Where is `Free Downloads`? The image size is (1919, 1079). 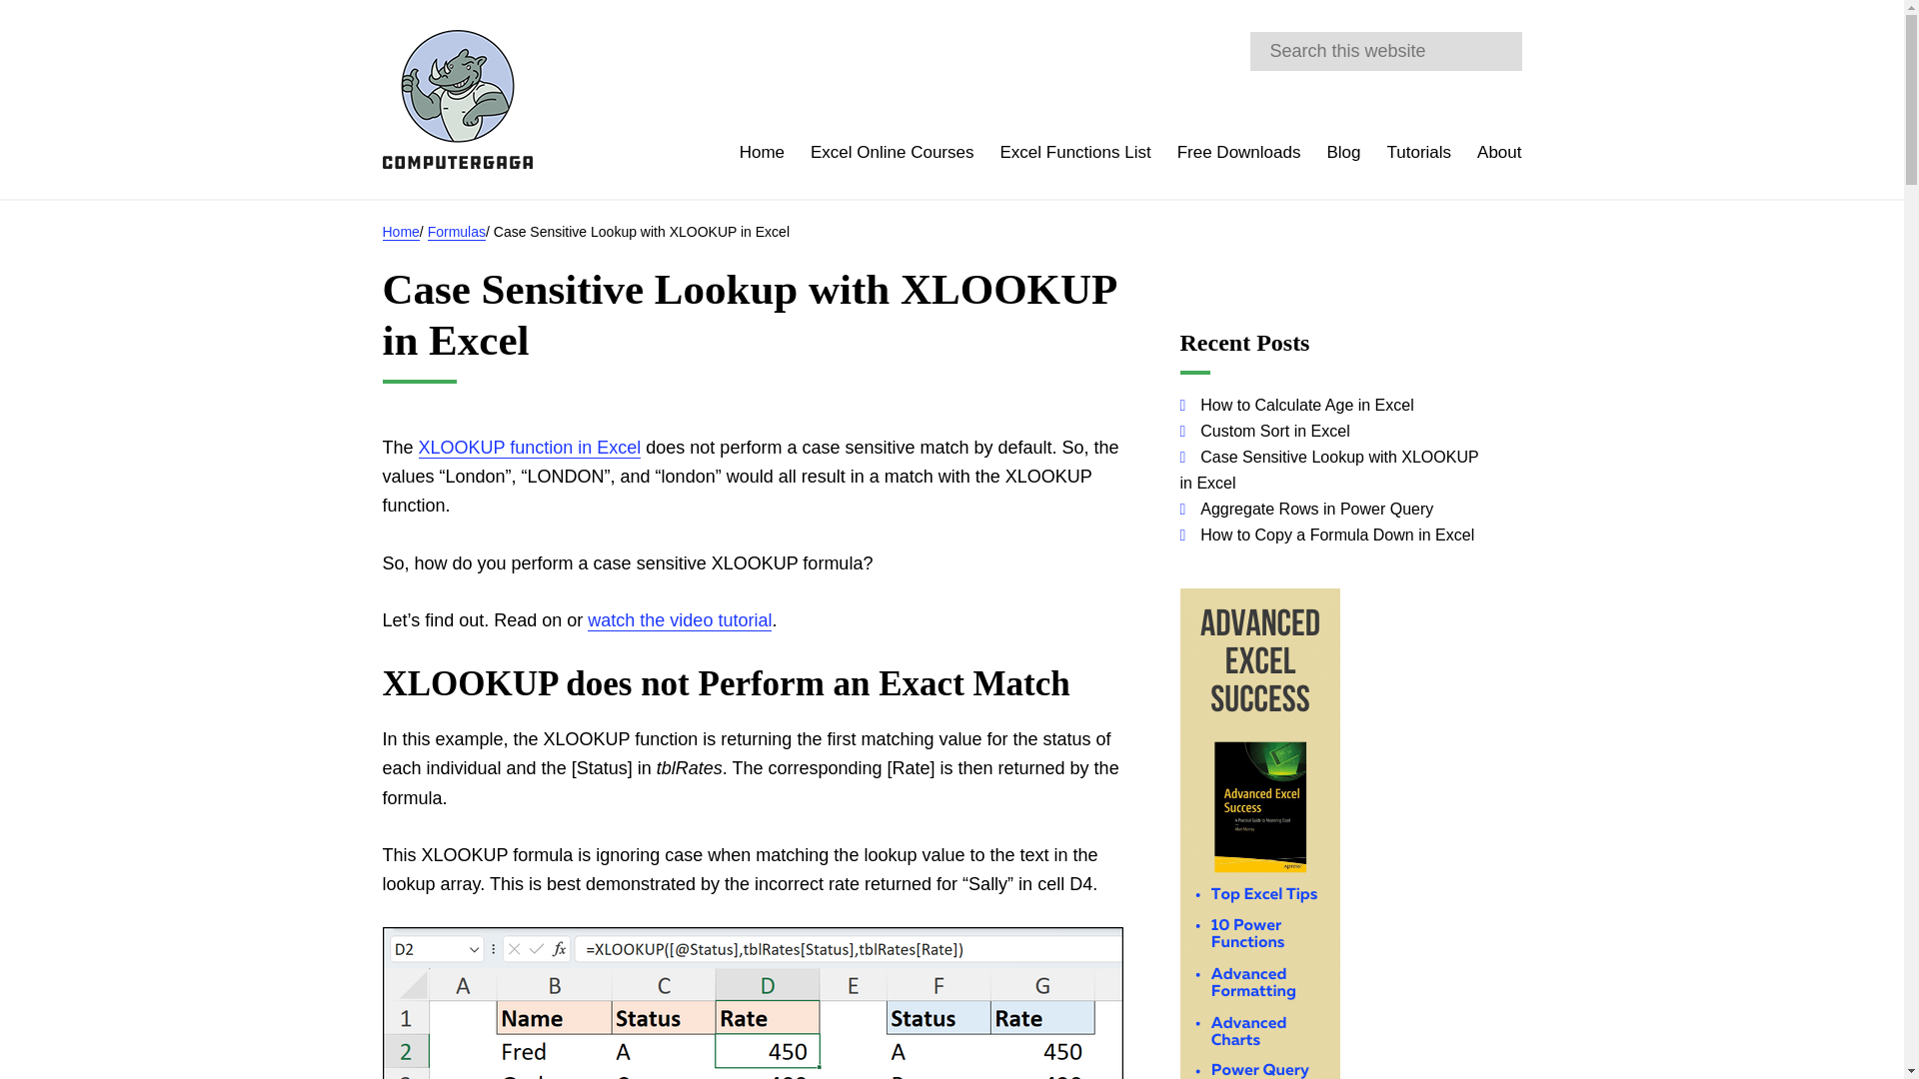
Free Downloads is located at coordinates (1239, 156).